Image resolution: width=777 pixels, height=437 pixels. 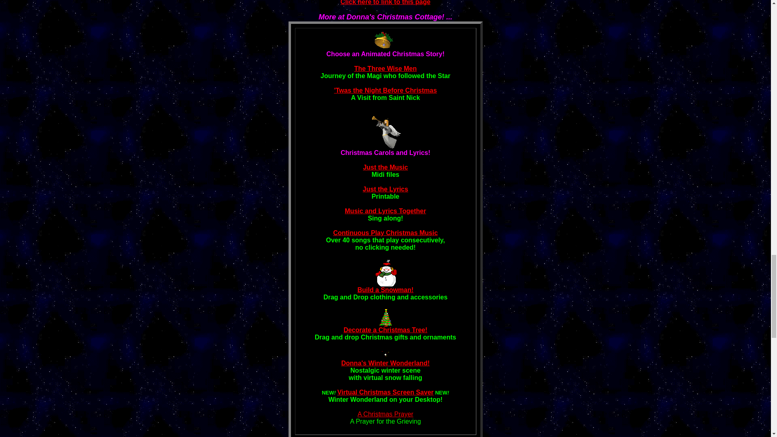 I want to click on 'Twas the Night Before Christmas, so click(x=385, y=90).